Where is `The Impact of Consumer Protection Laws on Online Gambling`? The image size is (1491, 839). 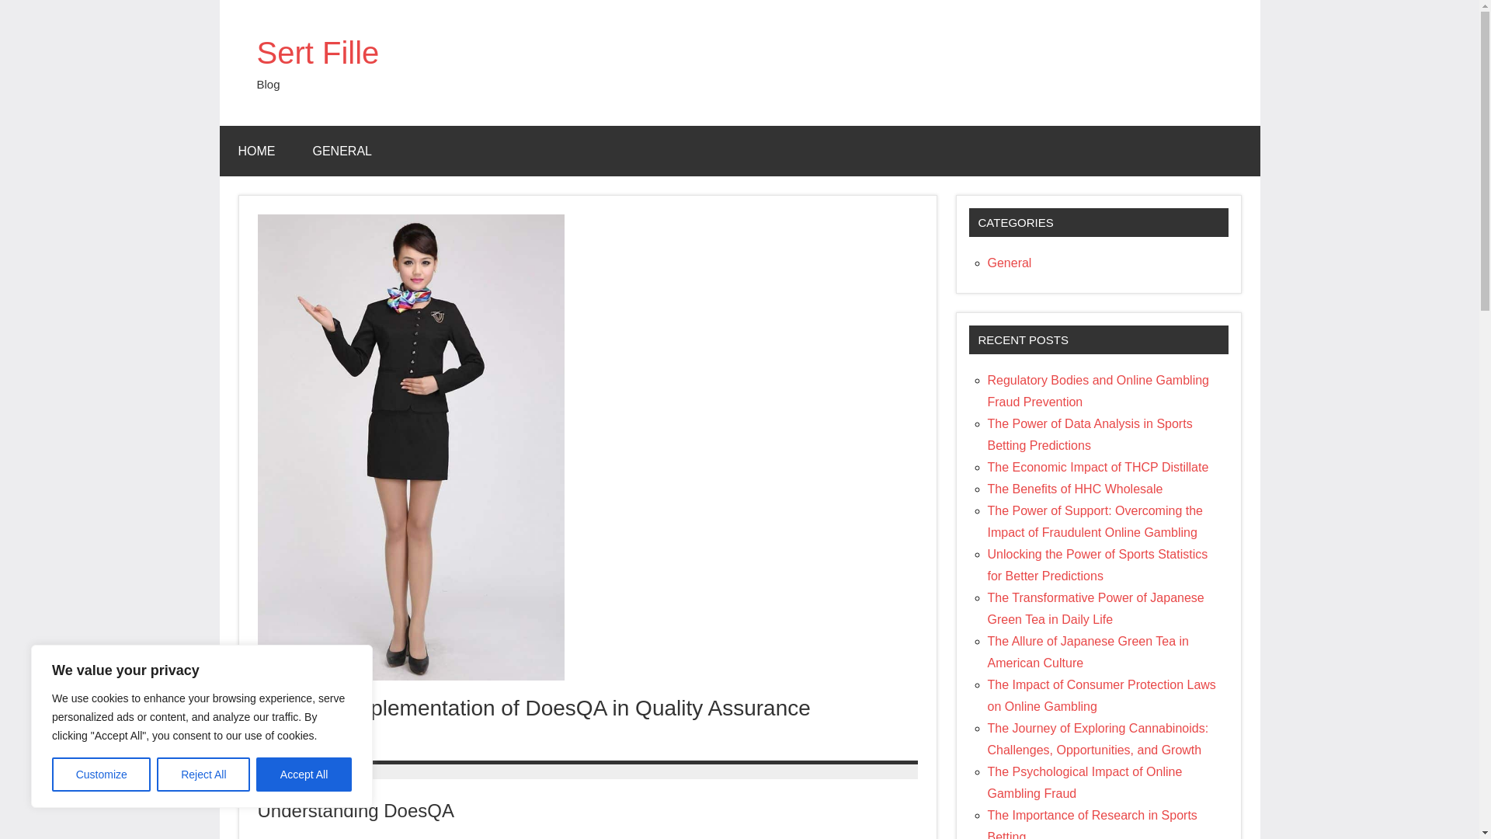
The Impact of Consumer Protection Laws on Online Gambling is located at coordinates (1101, 695).